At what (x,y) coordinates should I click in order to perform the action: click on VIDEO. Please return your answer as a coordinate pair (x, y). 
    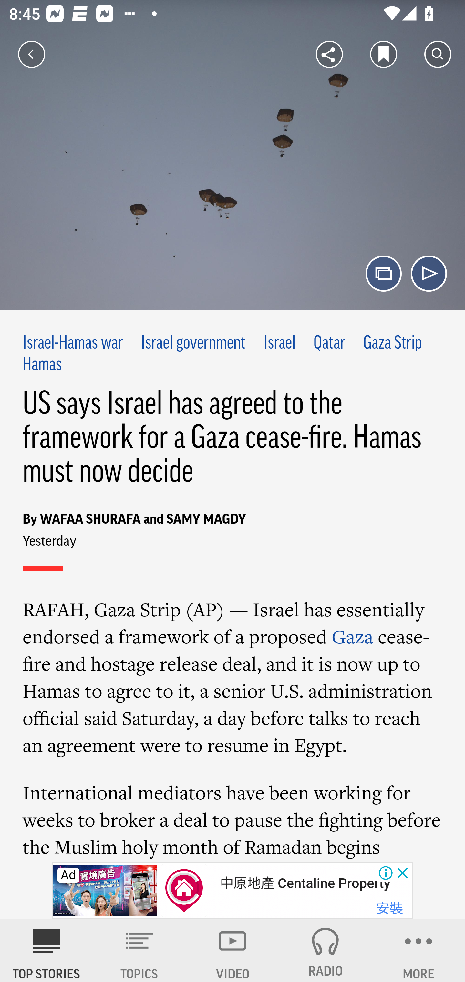
    Looking at the image, I should click on (232, 950).